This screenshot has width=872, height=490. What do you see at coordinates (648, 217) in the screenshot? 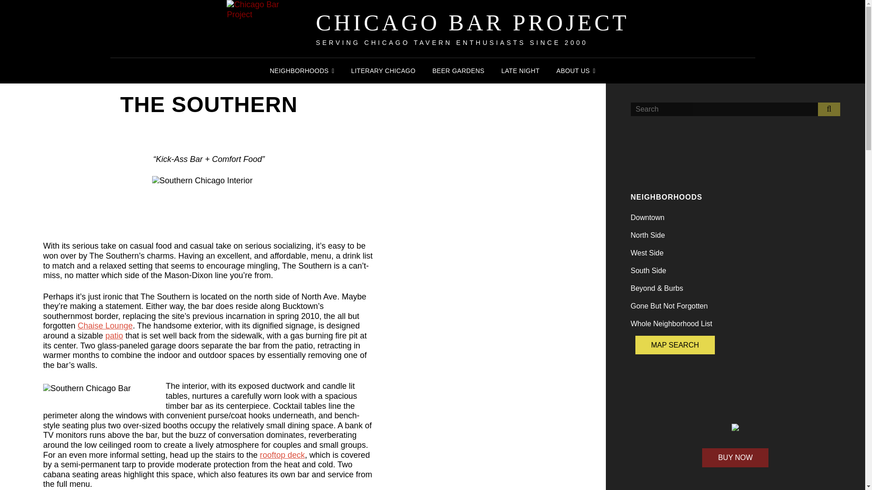
I see `Downtown` at bounding box center [648, 217].